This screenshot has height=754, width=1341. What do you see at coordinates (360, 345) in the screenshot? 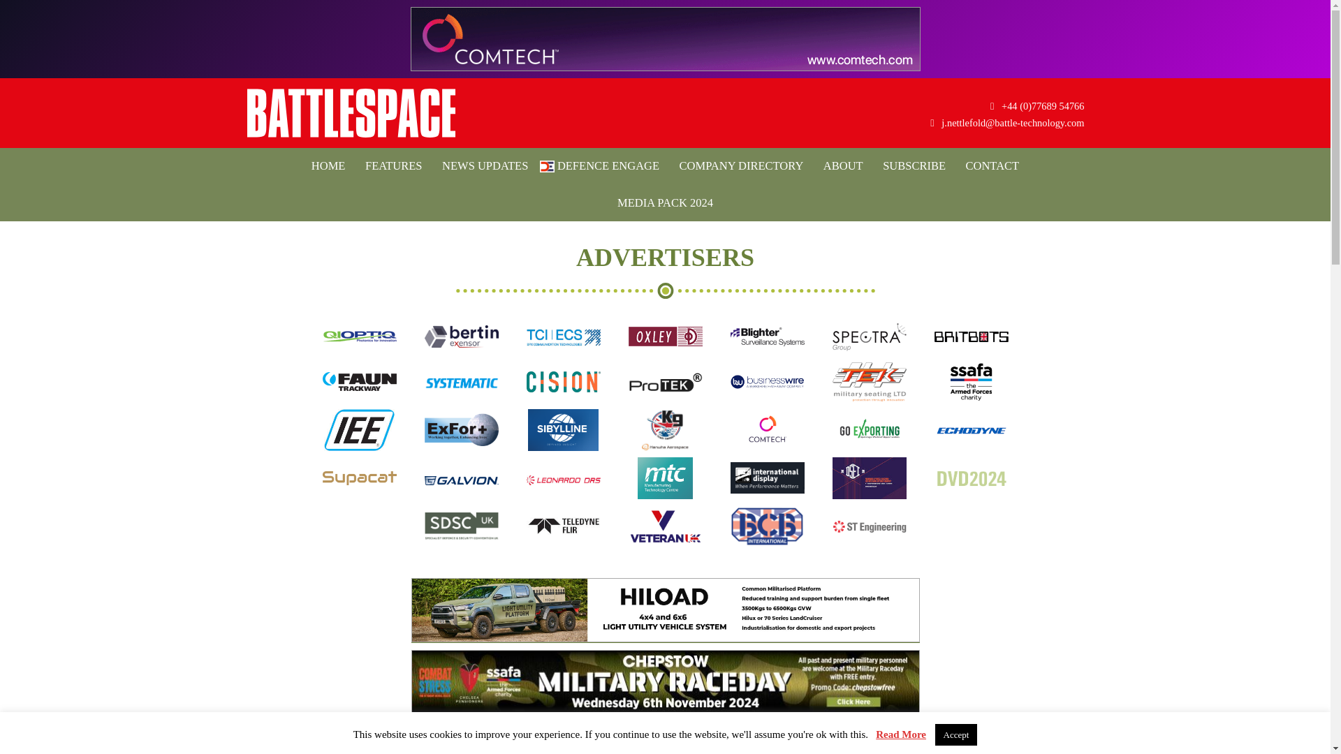
I see `qioptiq.com` at bounding box center [360, 345].